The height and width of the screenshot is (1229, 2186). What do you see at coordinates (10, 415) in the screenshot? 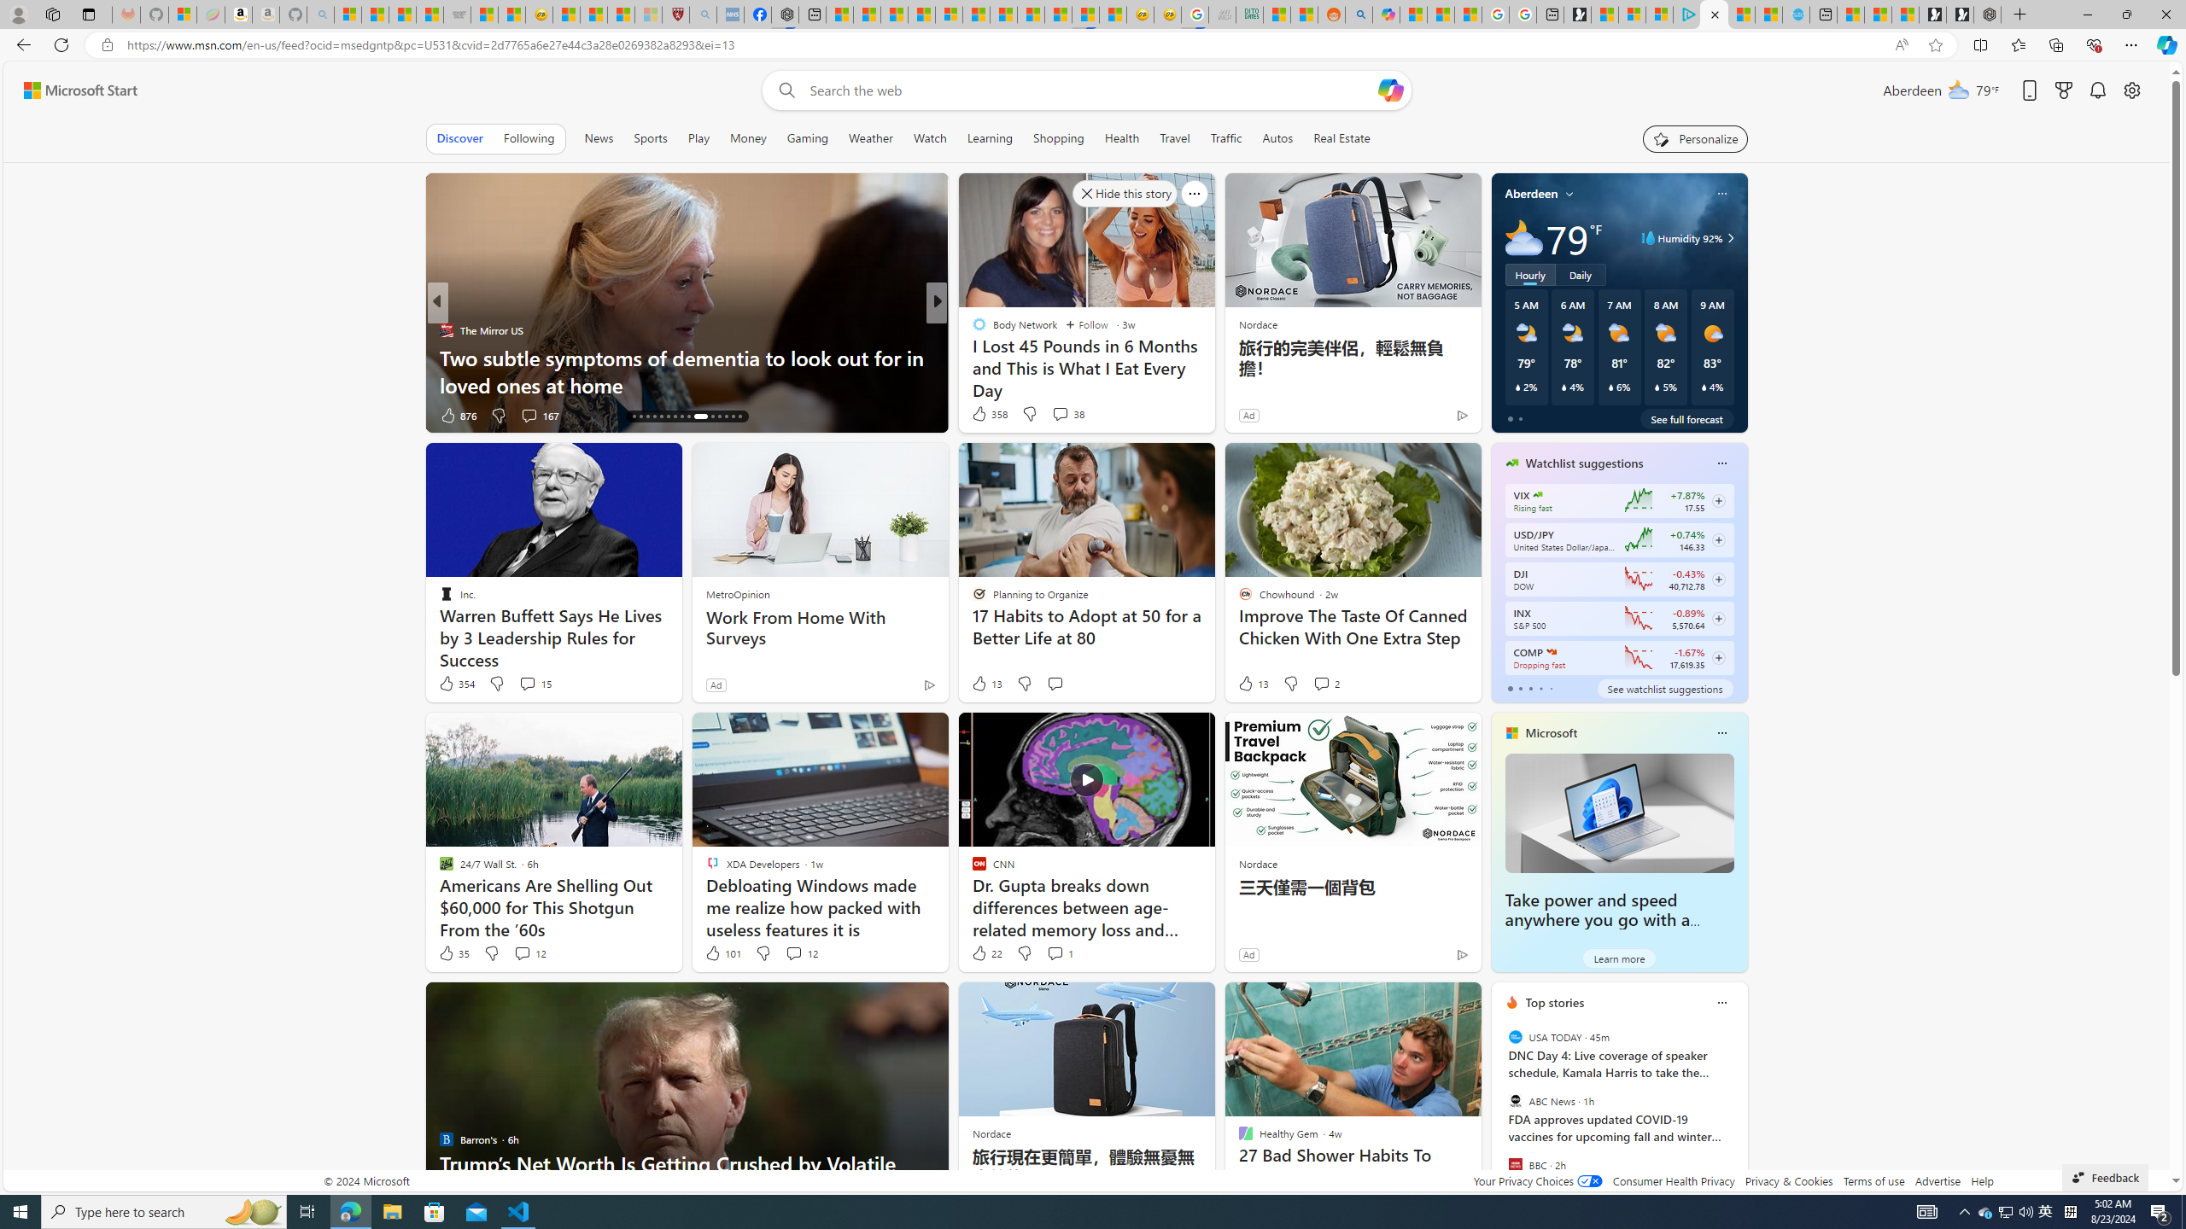
I see `View comments 64 Comment` at bounding box center [10, 415].